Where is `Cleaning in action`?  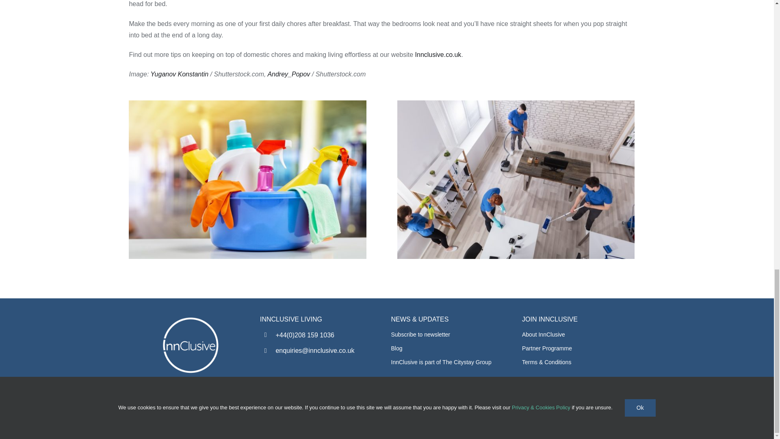
Cleaning in action is located at coordinates (516, 180).